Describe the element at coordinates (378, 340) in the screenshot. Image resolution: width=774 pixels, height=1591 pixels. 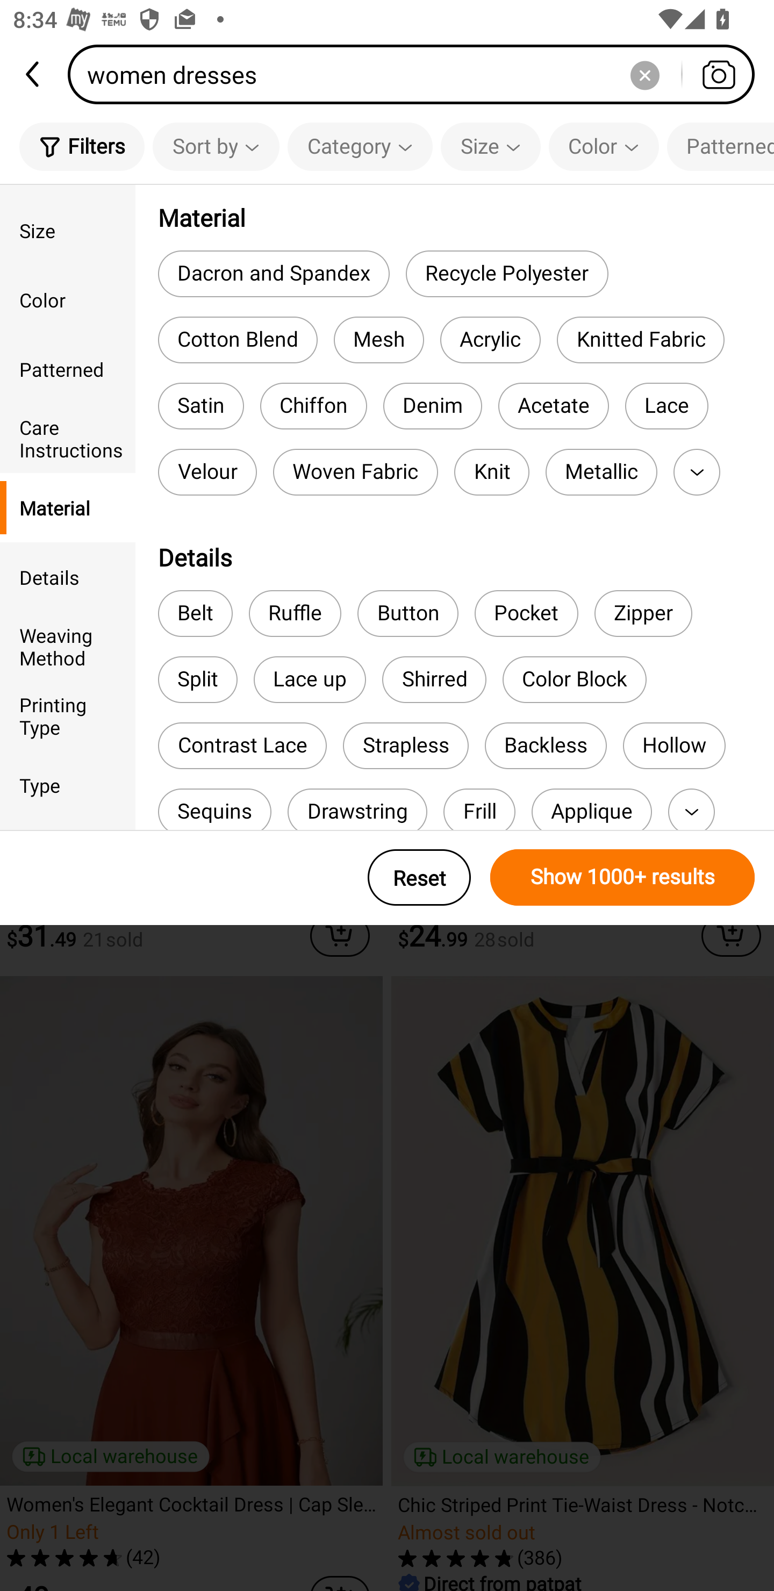
I see `Mesh` at that location.